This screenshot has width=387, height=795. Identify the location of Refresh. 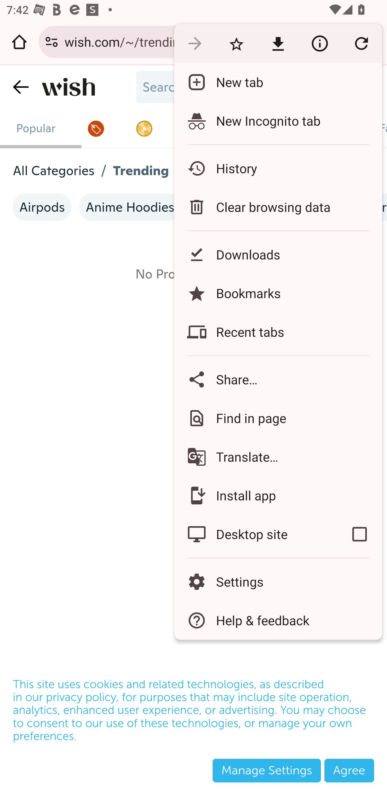
(361, 43).